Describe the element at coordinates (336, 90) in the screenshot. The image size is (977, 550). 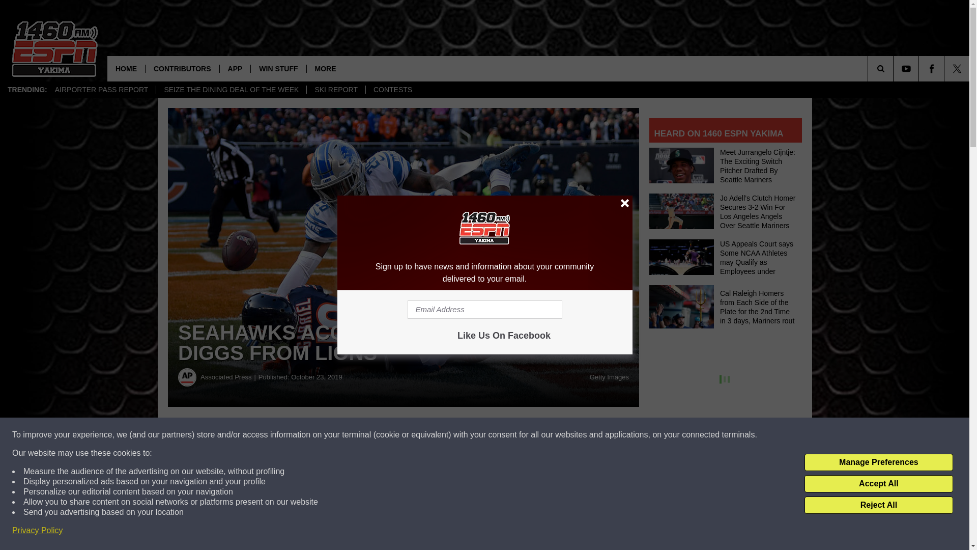
I see `SKI REPORT` at that location.